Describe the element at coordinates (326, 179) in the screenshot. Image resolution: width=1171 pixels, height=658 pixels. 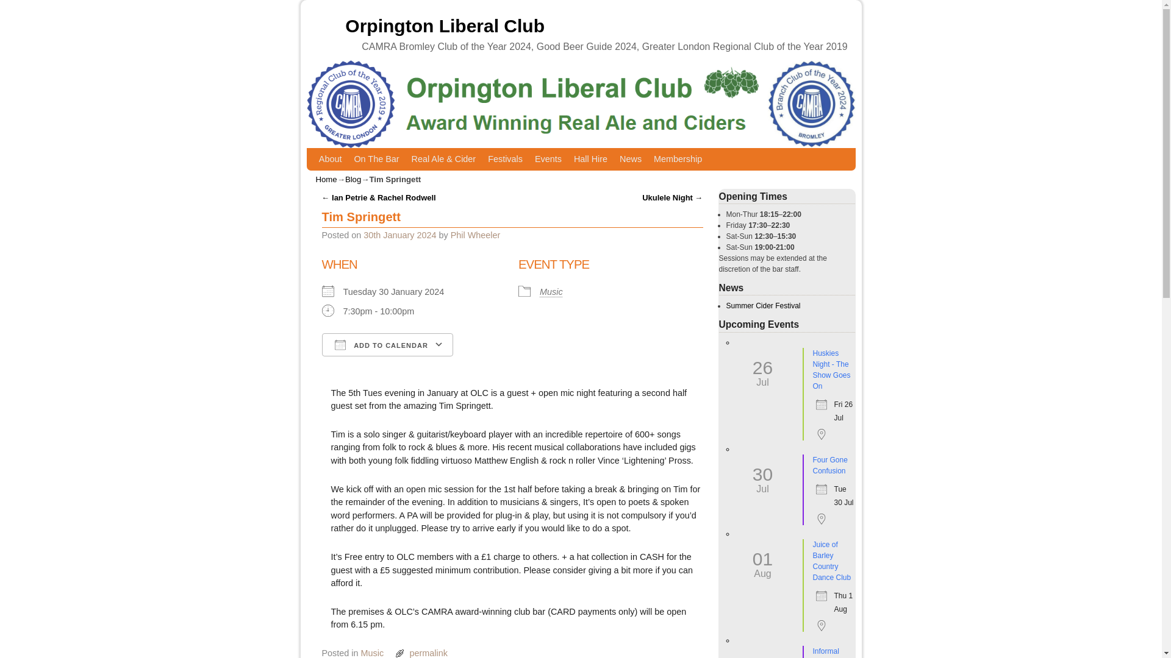
I see `Home` at that location.